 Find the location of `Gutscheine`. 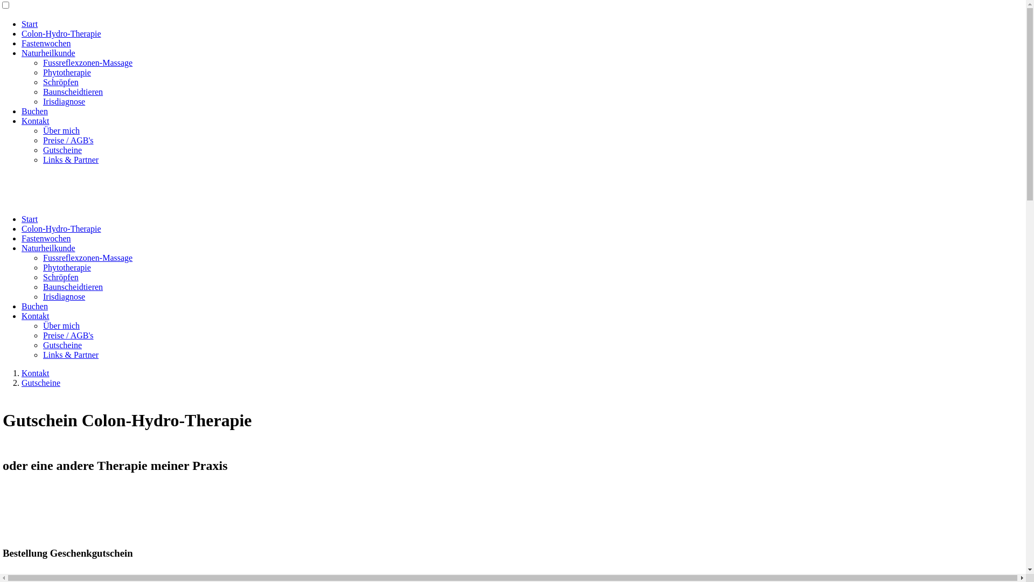

Gutscheine is located at coordinates (62, 345).